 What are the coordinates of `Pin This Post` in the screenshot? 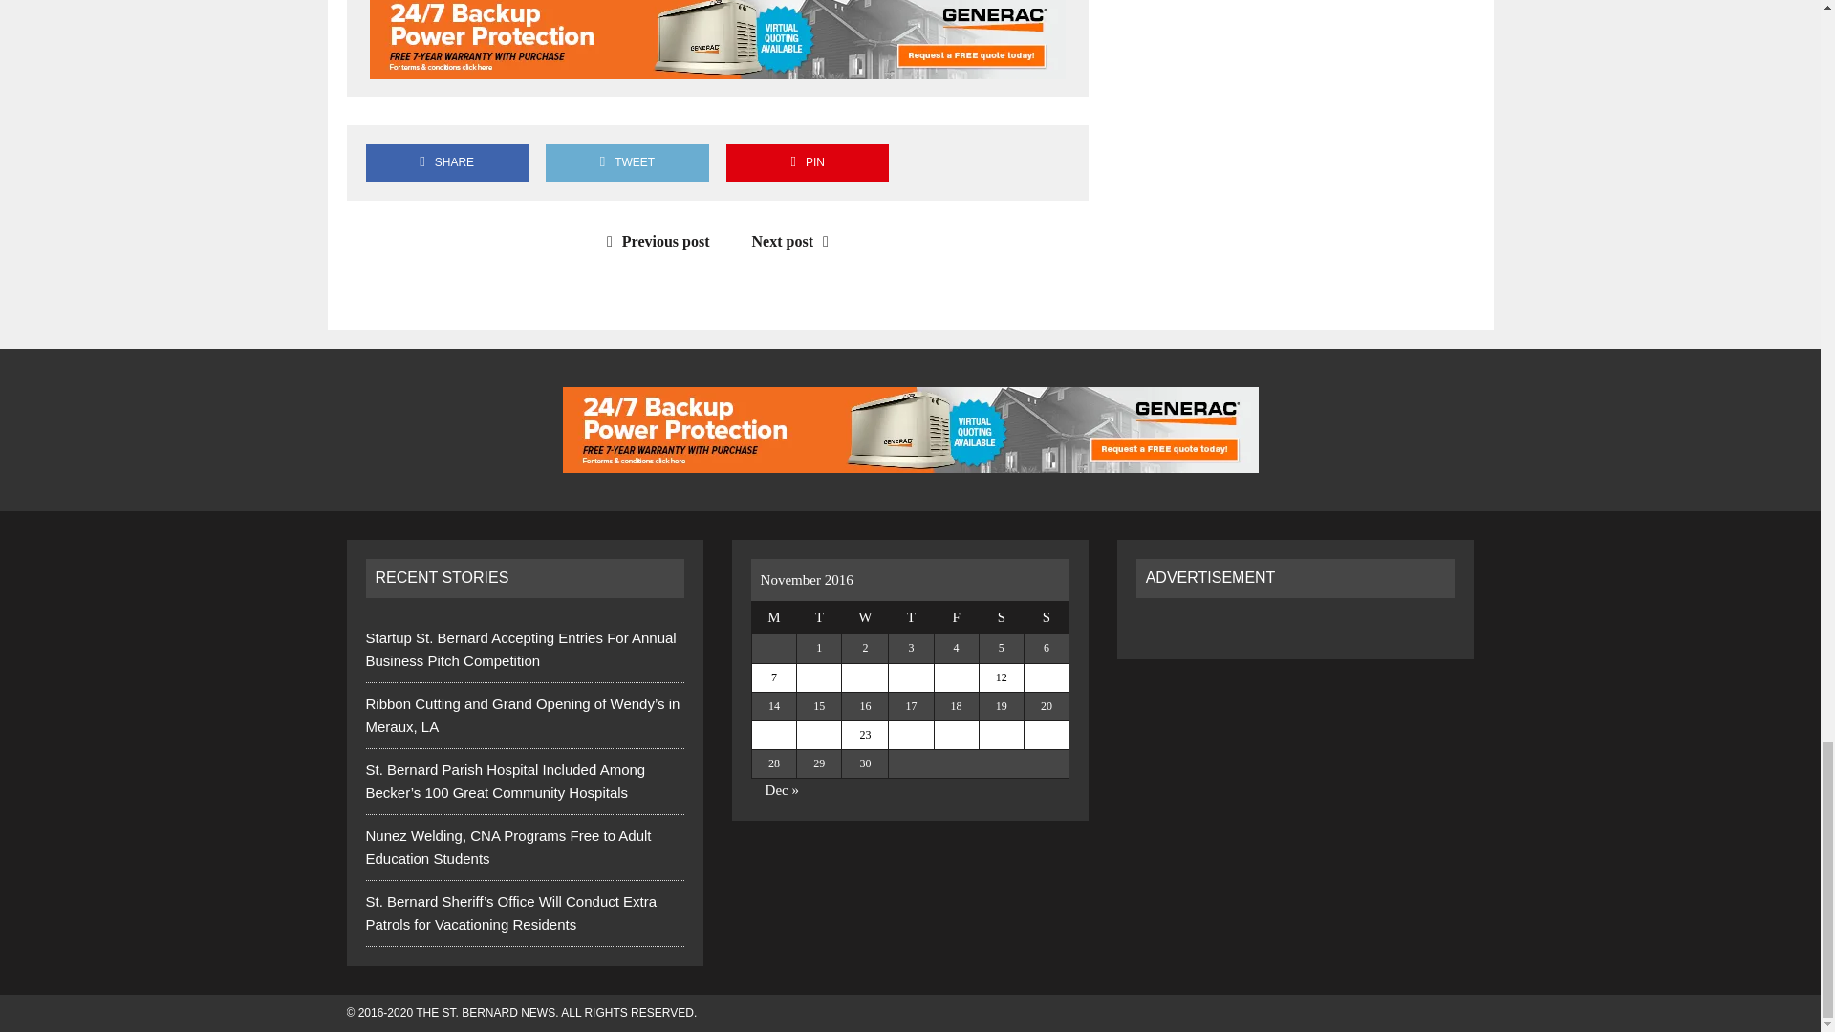 It's located at (807, 162).